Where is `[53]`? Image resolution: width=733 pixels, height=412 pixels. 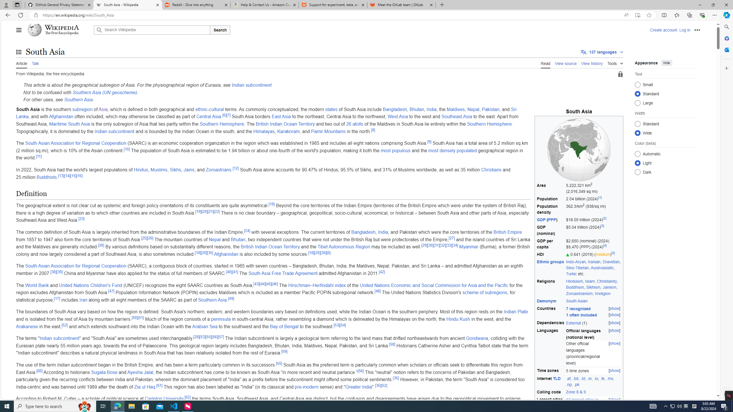
[53] is located at coordinates (202, 337).